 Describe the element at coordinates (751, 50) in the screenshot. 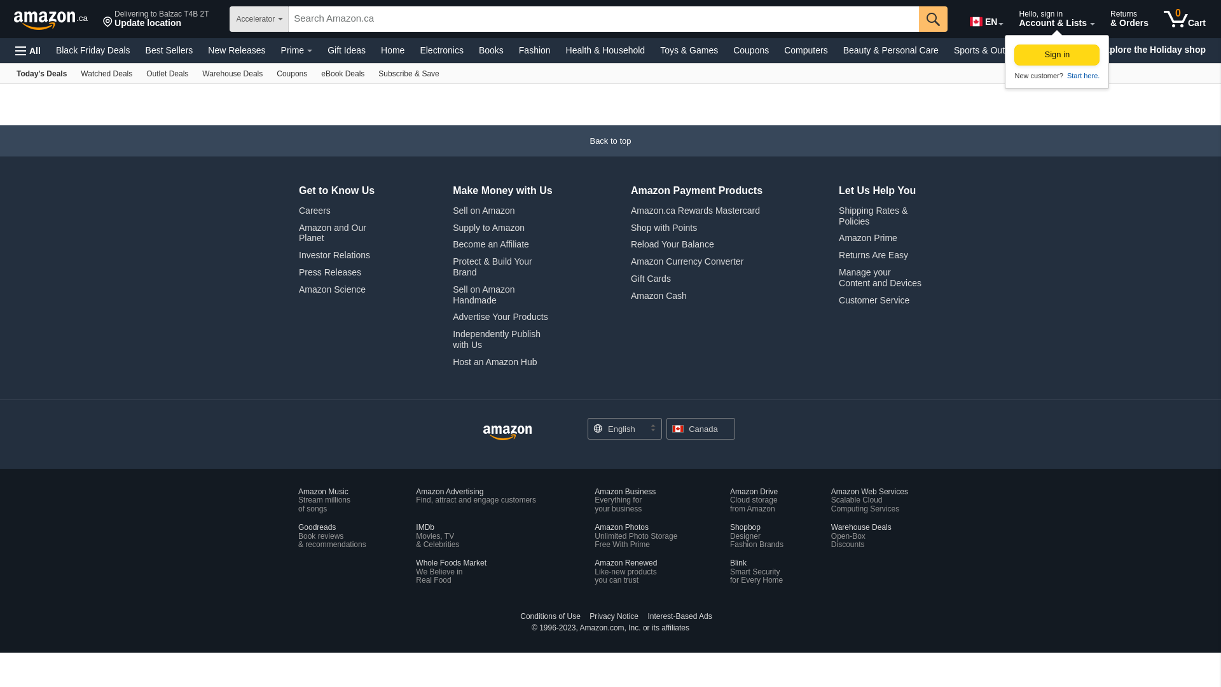

I see `Coupons` at that location.